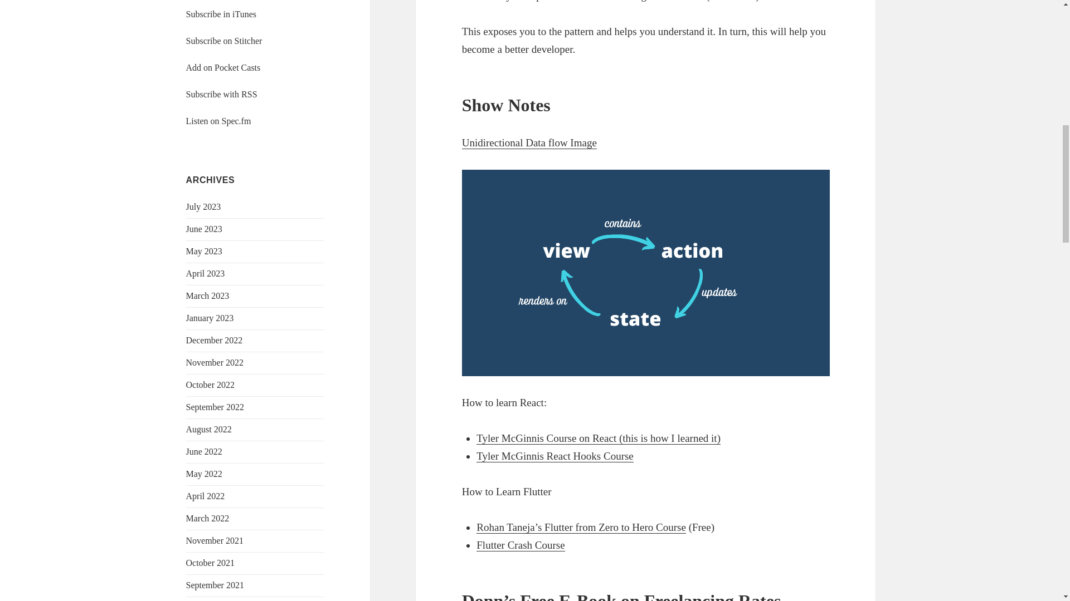 The height and width of the screenshot is (601, 1070). I want to click on May 2022, so click(204, 474).